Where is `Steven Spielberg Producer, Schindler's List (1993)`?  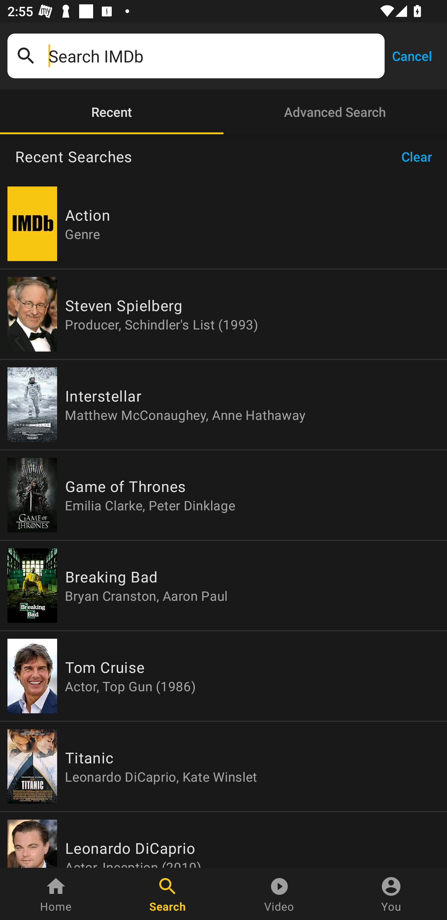 Steven Spielberg Producer, Schindler's List (1993) is located at coordinates (223, 314).